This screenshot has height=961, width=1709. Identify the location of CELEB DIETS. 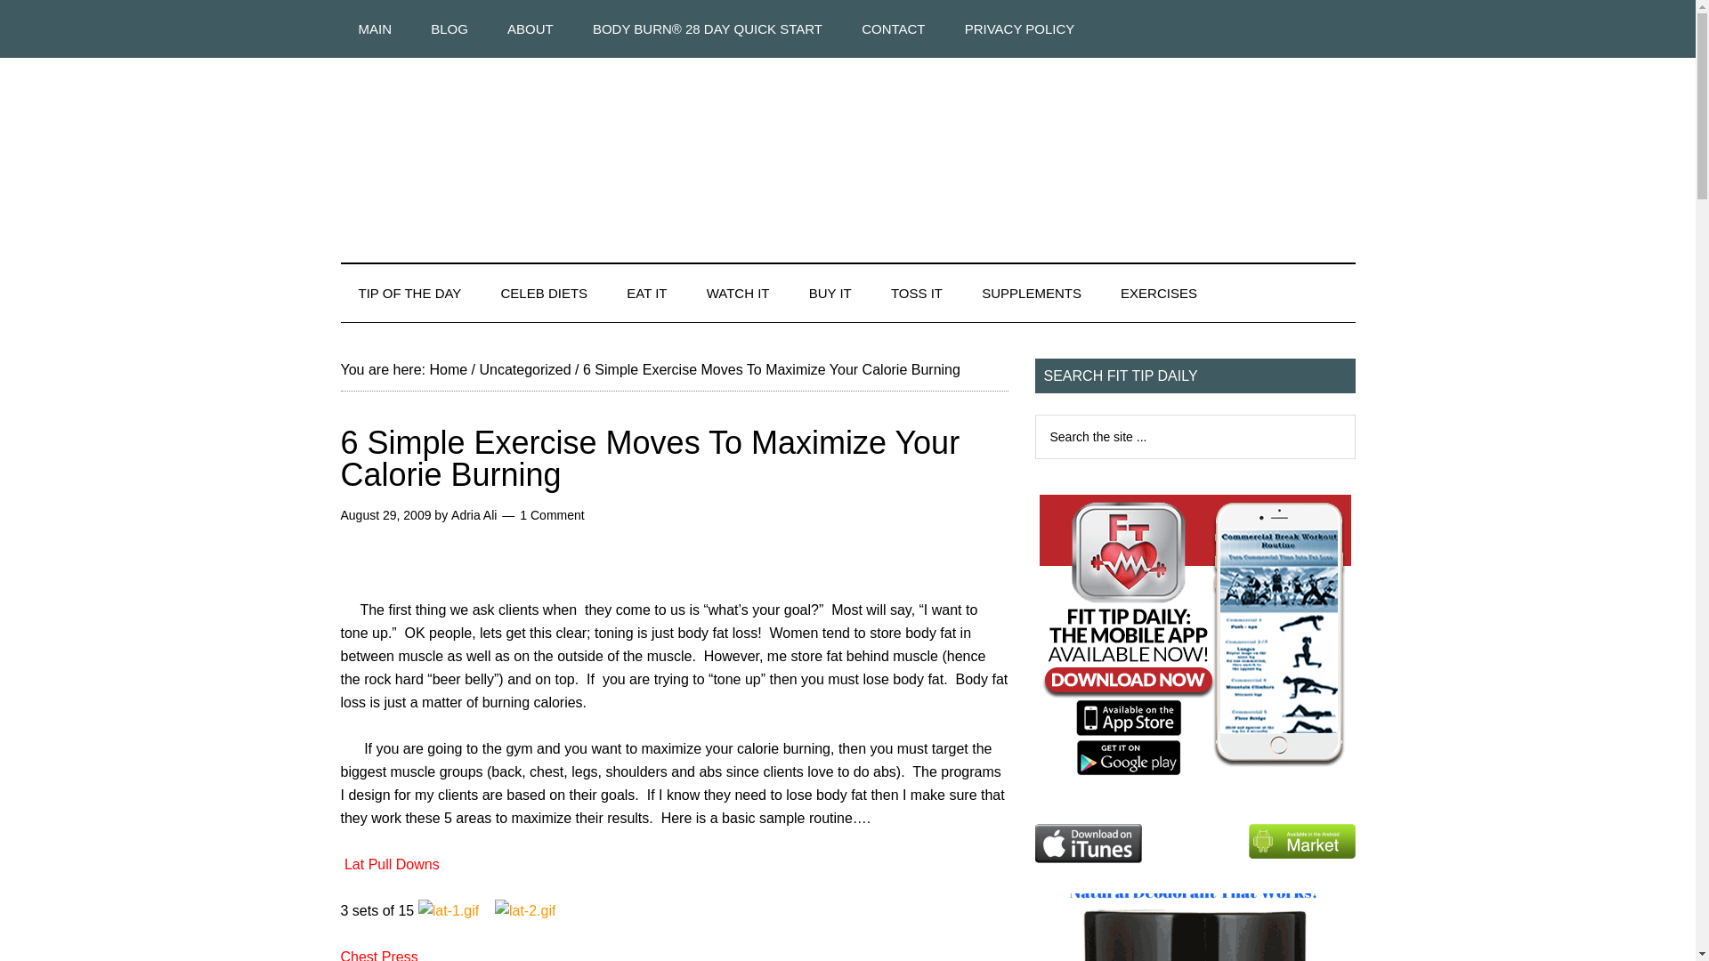
(545, 293).